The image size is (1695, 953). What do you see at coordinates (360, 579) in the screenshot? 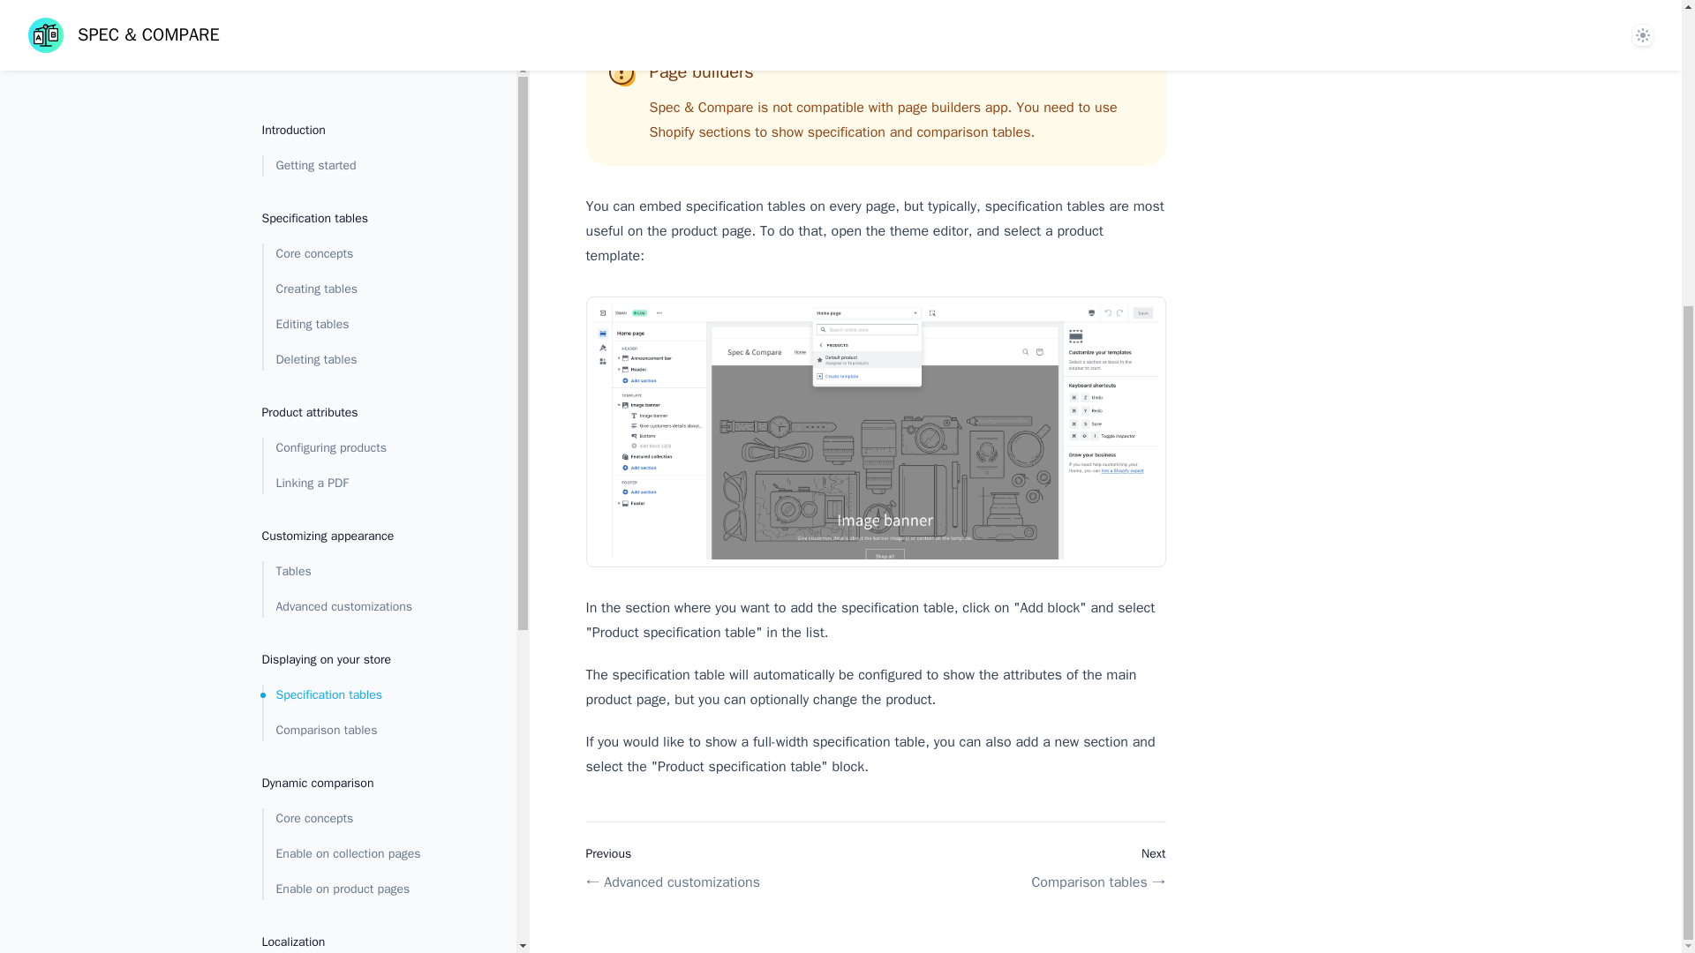
I see `Translating product attributes` at bounding box center [360, 579].